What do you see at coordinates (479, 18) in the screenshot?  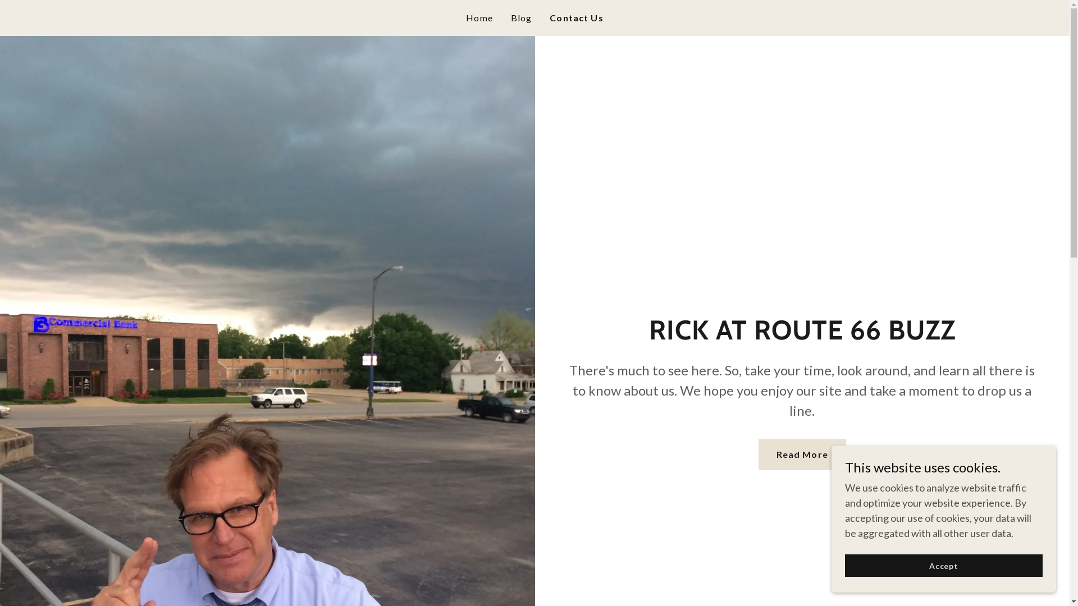 I see `Home` at bounding box center [479, 18].